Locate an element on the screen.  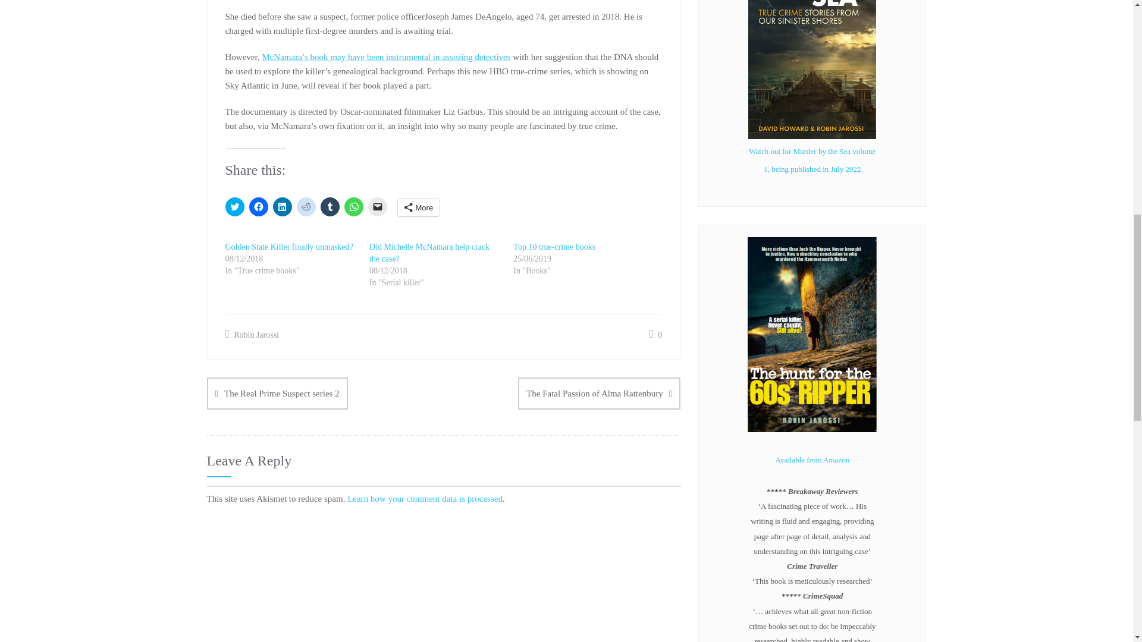
Golden State Killer finally unmasked? is located at coordinates (289, 247).